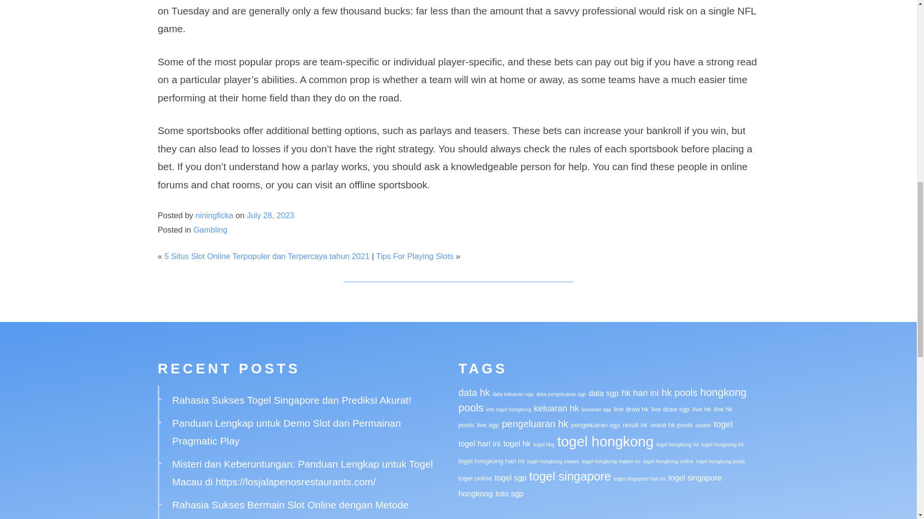  I want to click on July 28, 2023, so click(270, 215).